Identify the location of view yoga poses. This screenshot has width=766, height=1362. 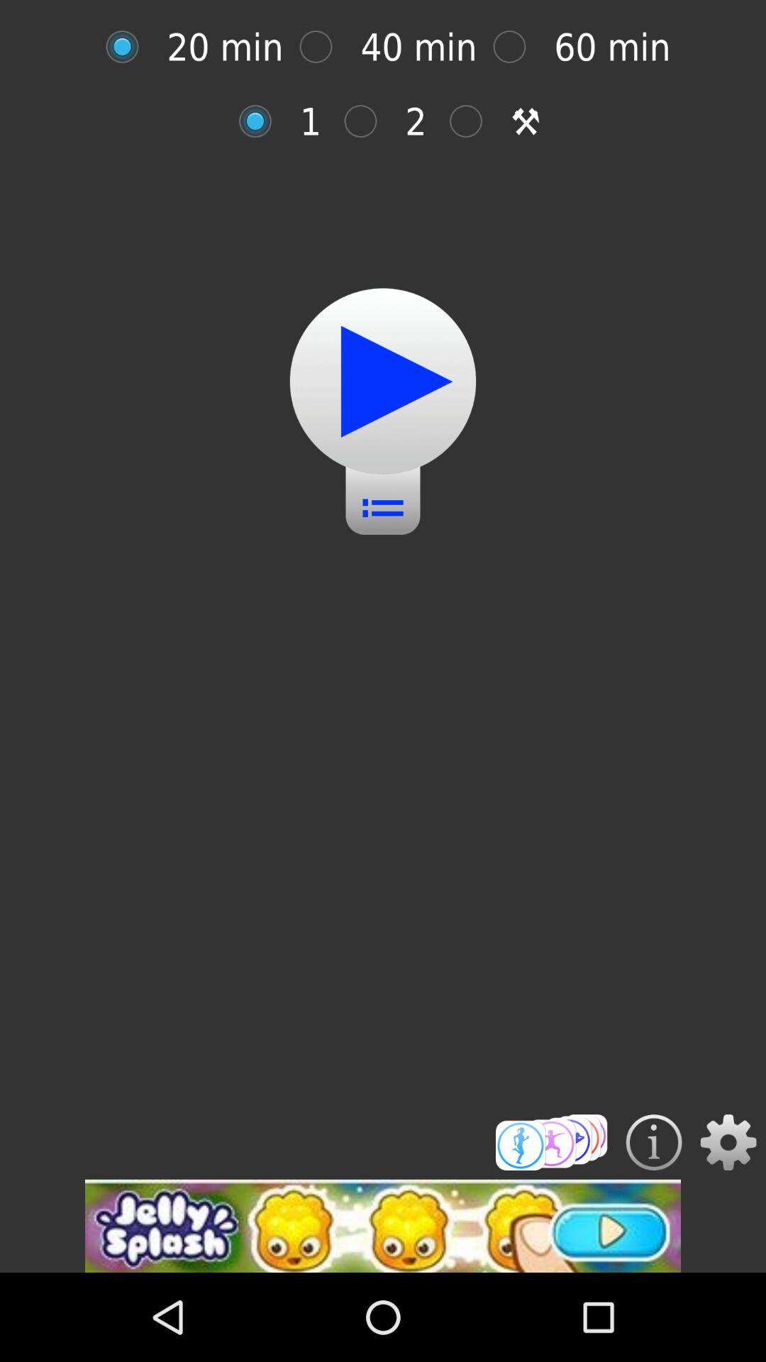
(552, 1142).